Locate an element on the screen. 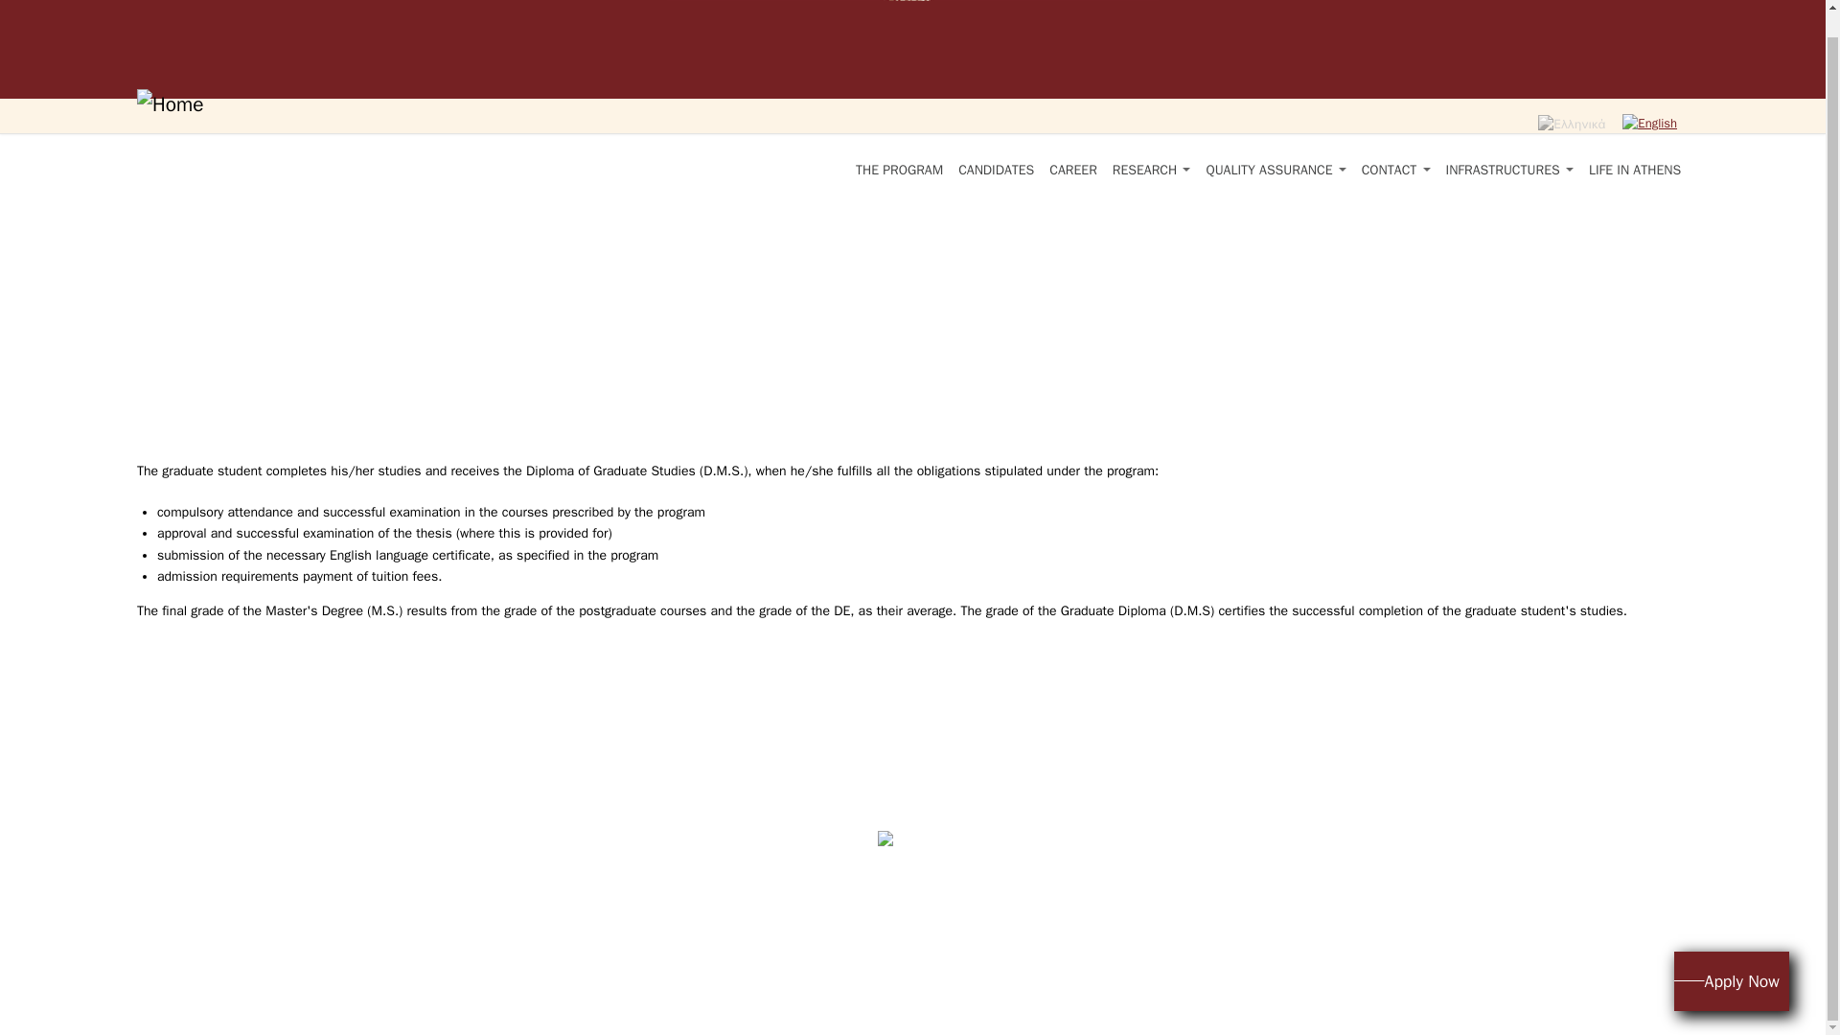 The image size is (1840, 1035). CAREER is located at coordinates (1073, 171).